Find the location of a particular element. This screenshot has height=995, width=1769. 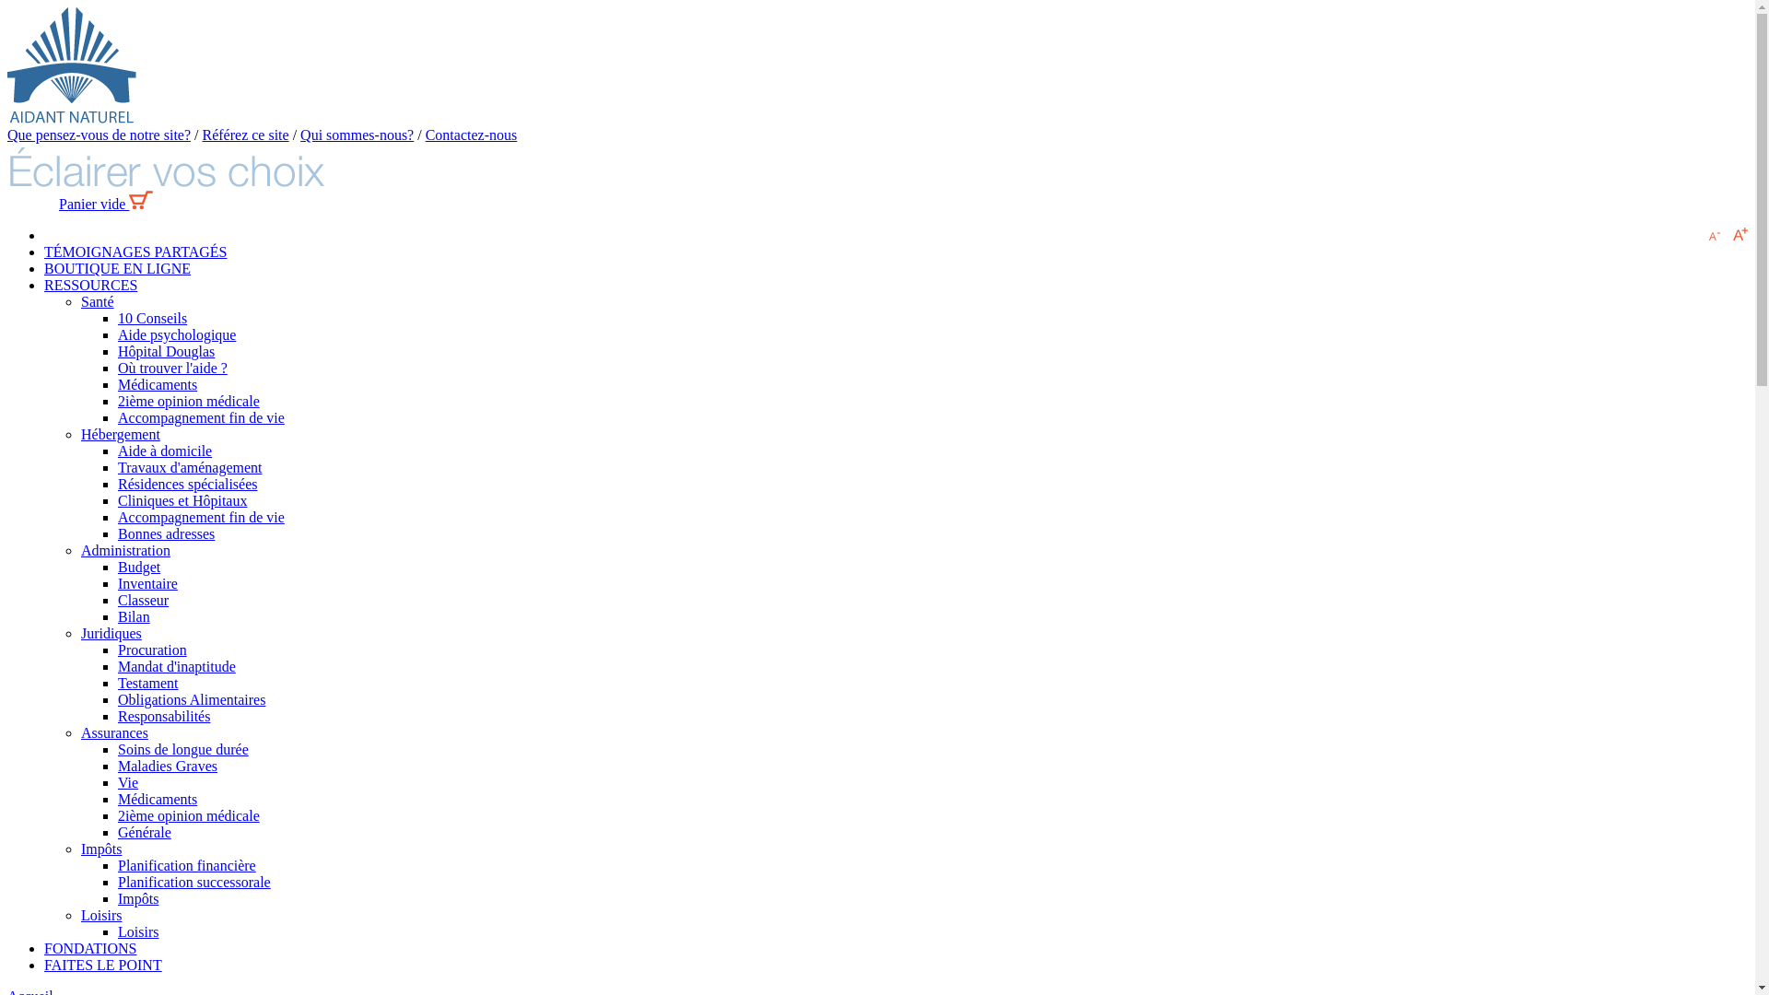

Juridiques is located at coordinates (111, 634).